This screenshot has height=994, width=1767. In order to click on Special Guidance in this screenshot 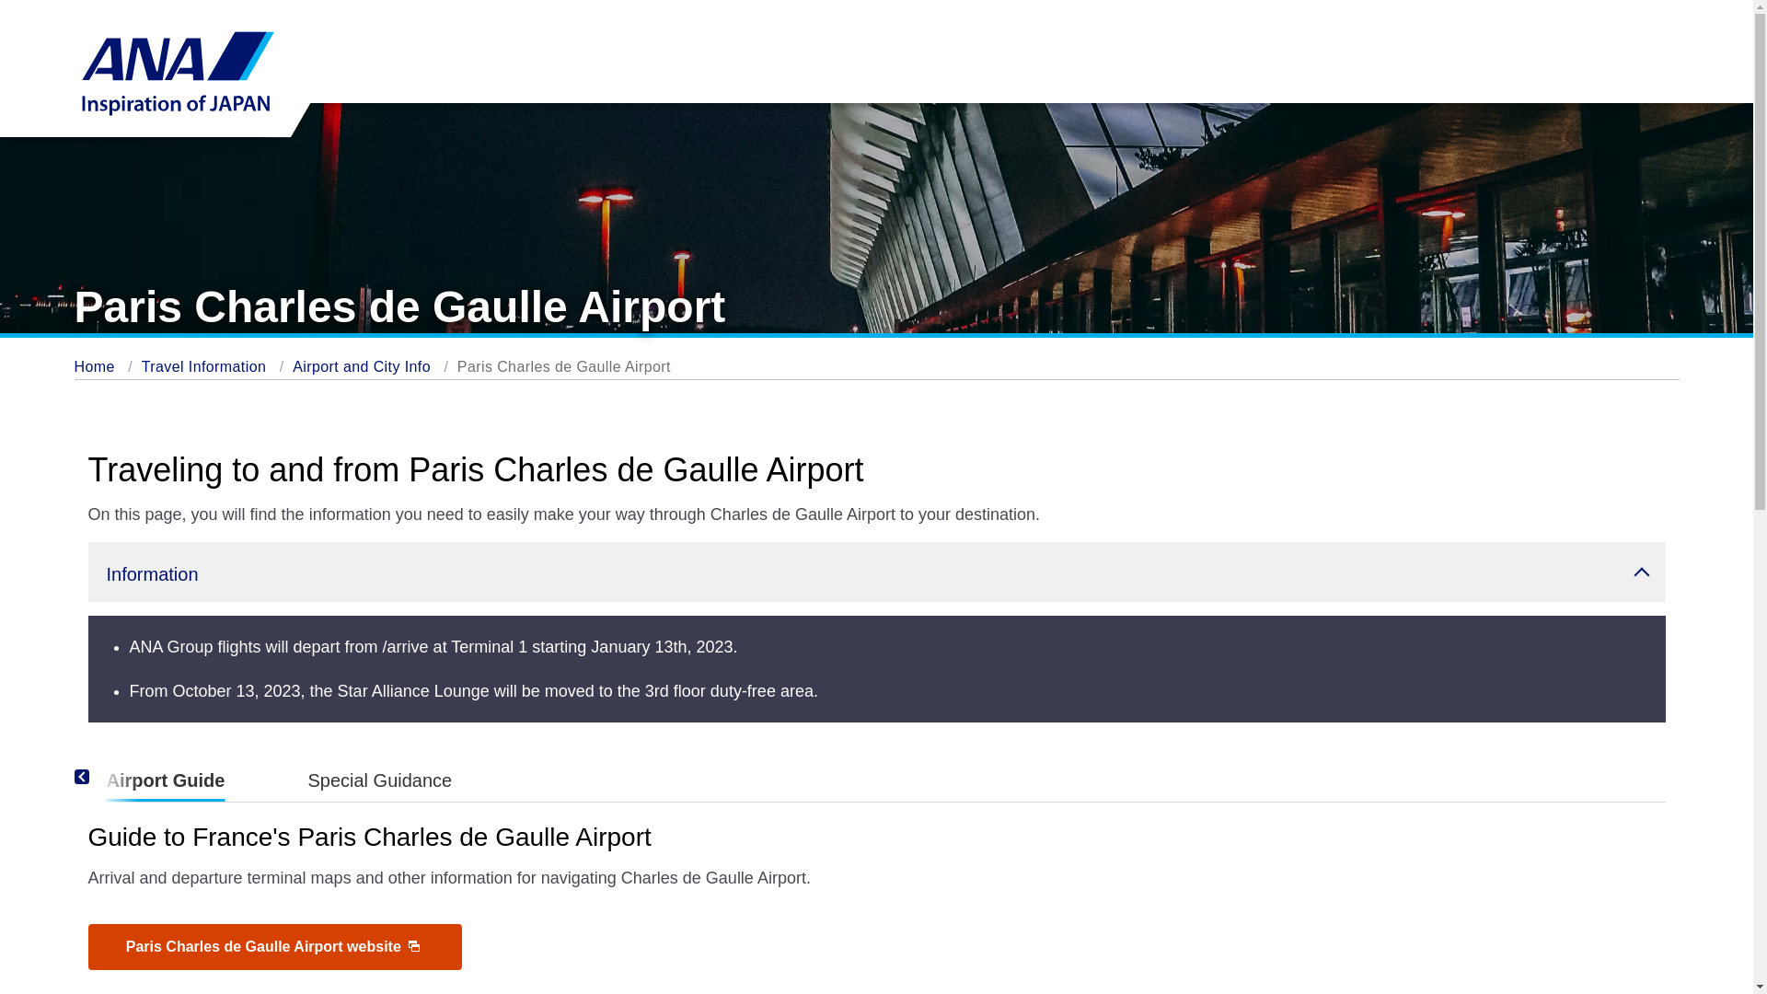, I will do `click(379, 780)`.